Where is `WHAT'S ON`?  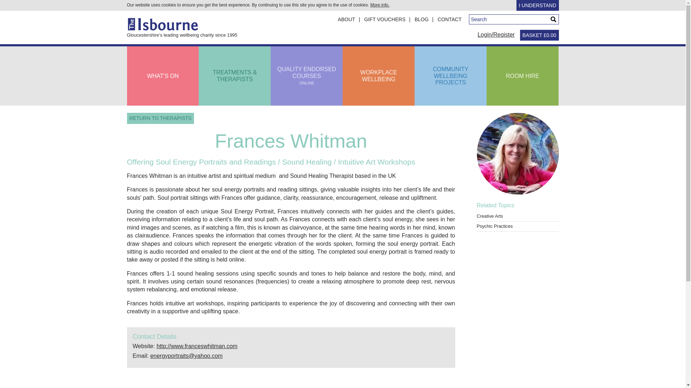
WHAT'S ON is located at coordinates (449, 19).